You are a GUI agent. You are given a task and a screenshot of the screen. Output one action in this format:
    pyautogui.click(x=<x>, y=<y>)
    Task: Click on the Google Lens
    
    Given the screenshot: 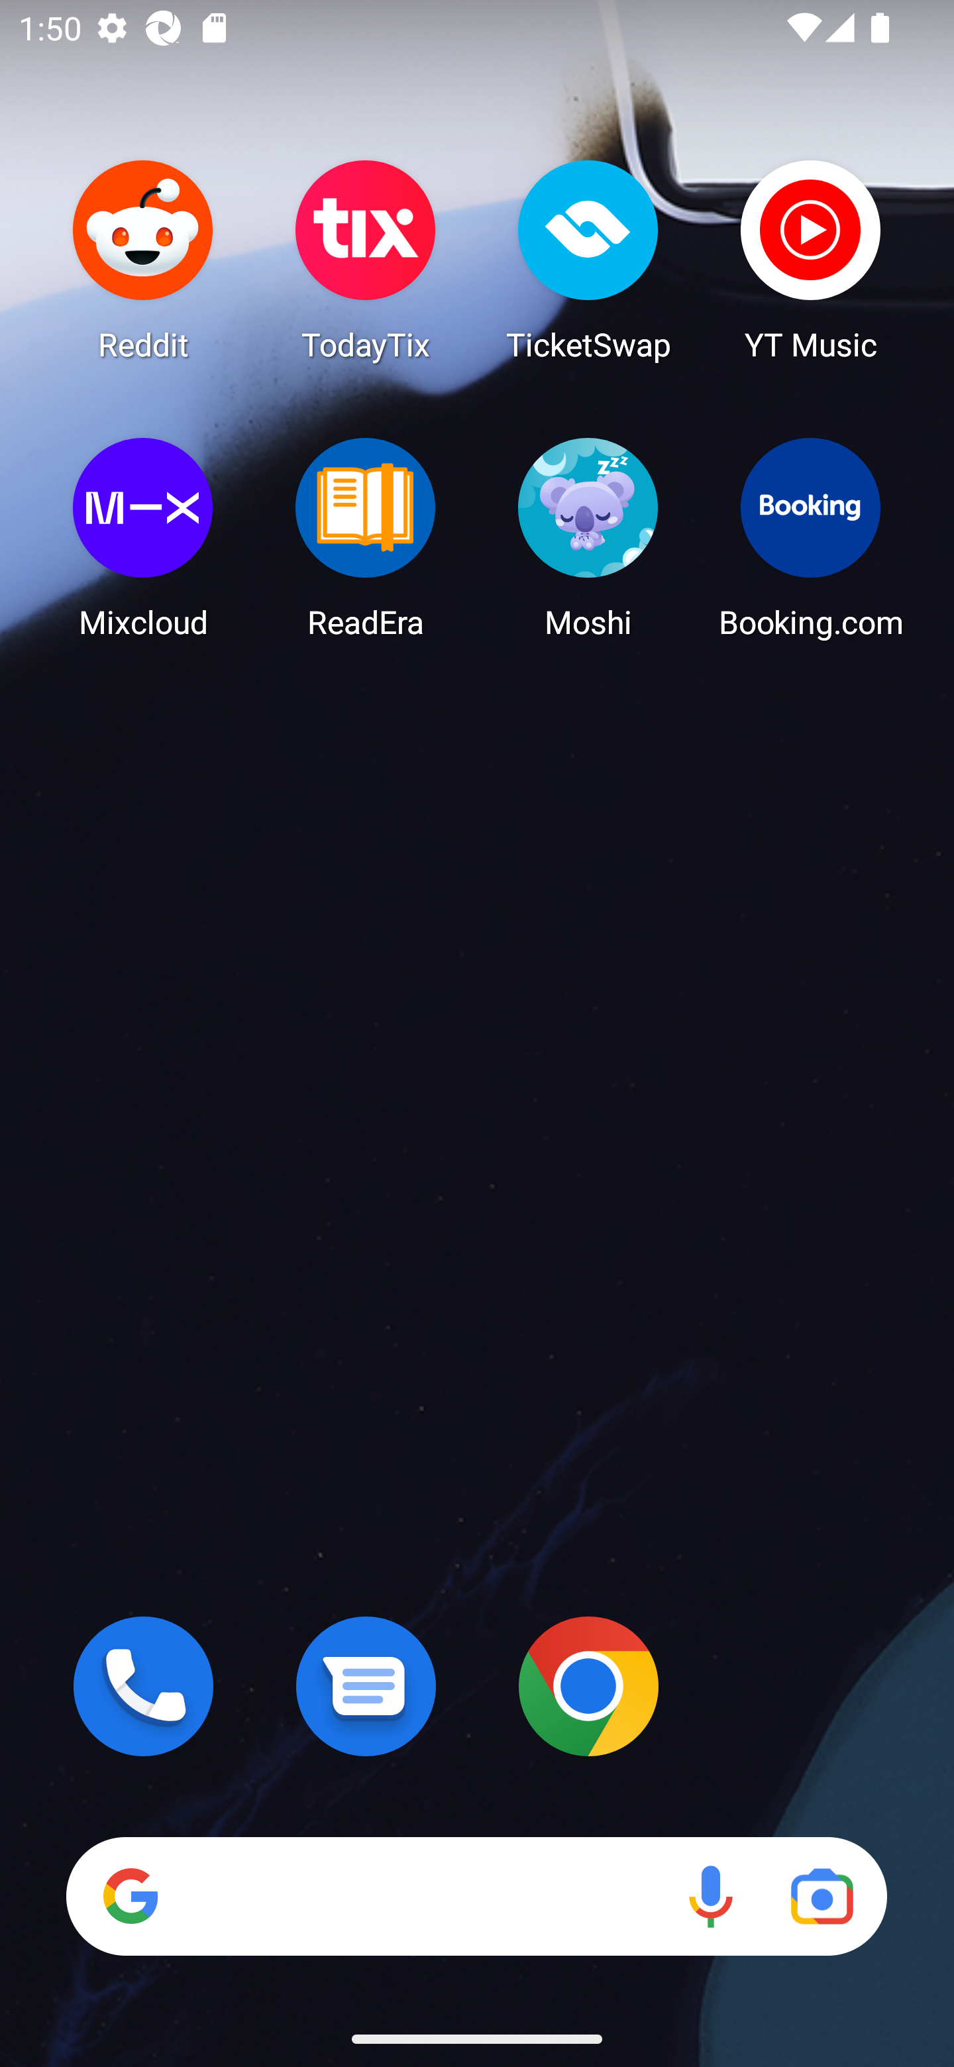 What is the action you would take?
    pyautogui.click(x=821, y=1896)
    